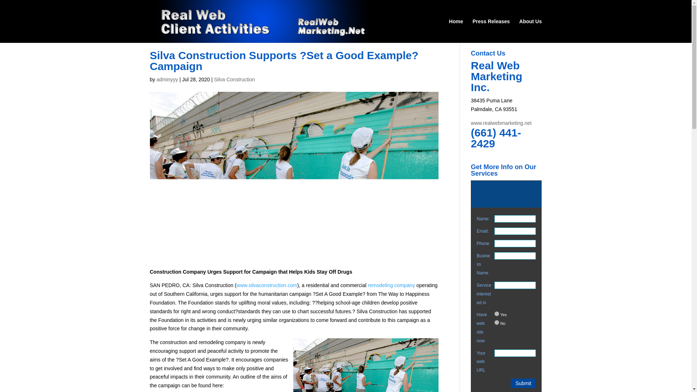  Describe the element at coordinates (266, 285) in the screenshot. I see `www.silvaconstruction.com` at that location.